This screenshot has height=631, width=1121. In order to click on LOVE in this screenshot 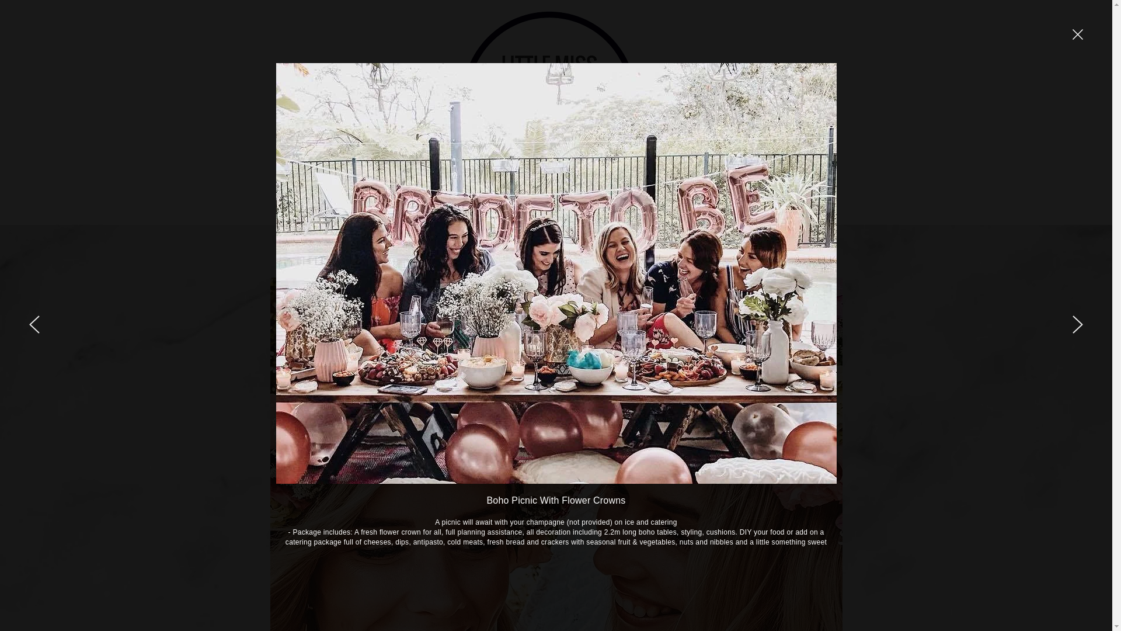, I will do `click(713, 209)`.